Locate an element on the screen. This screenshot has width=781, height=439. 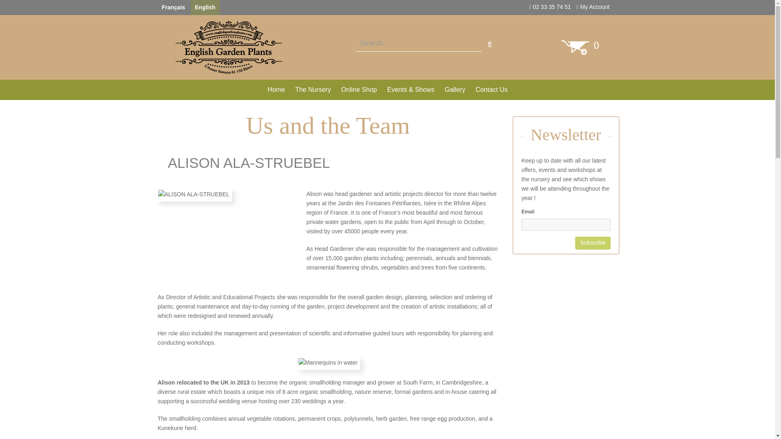
The Nursery is located at coordinates (313, 89).